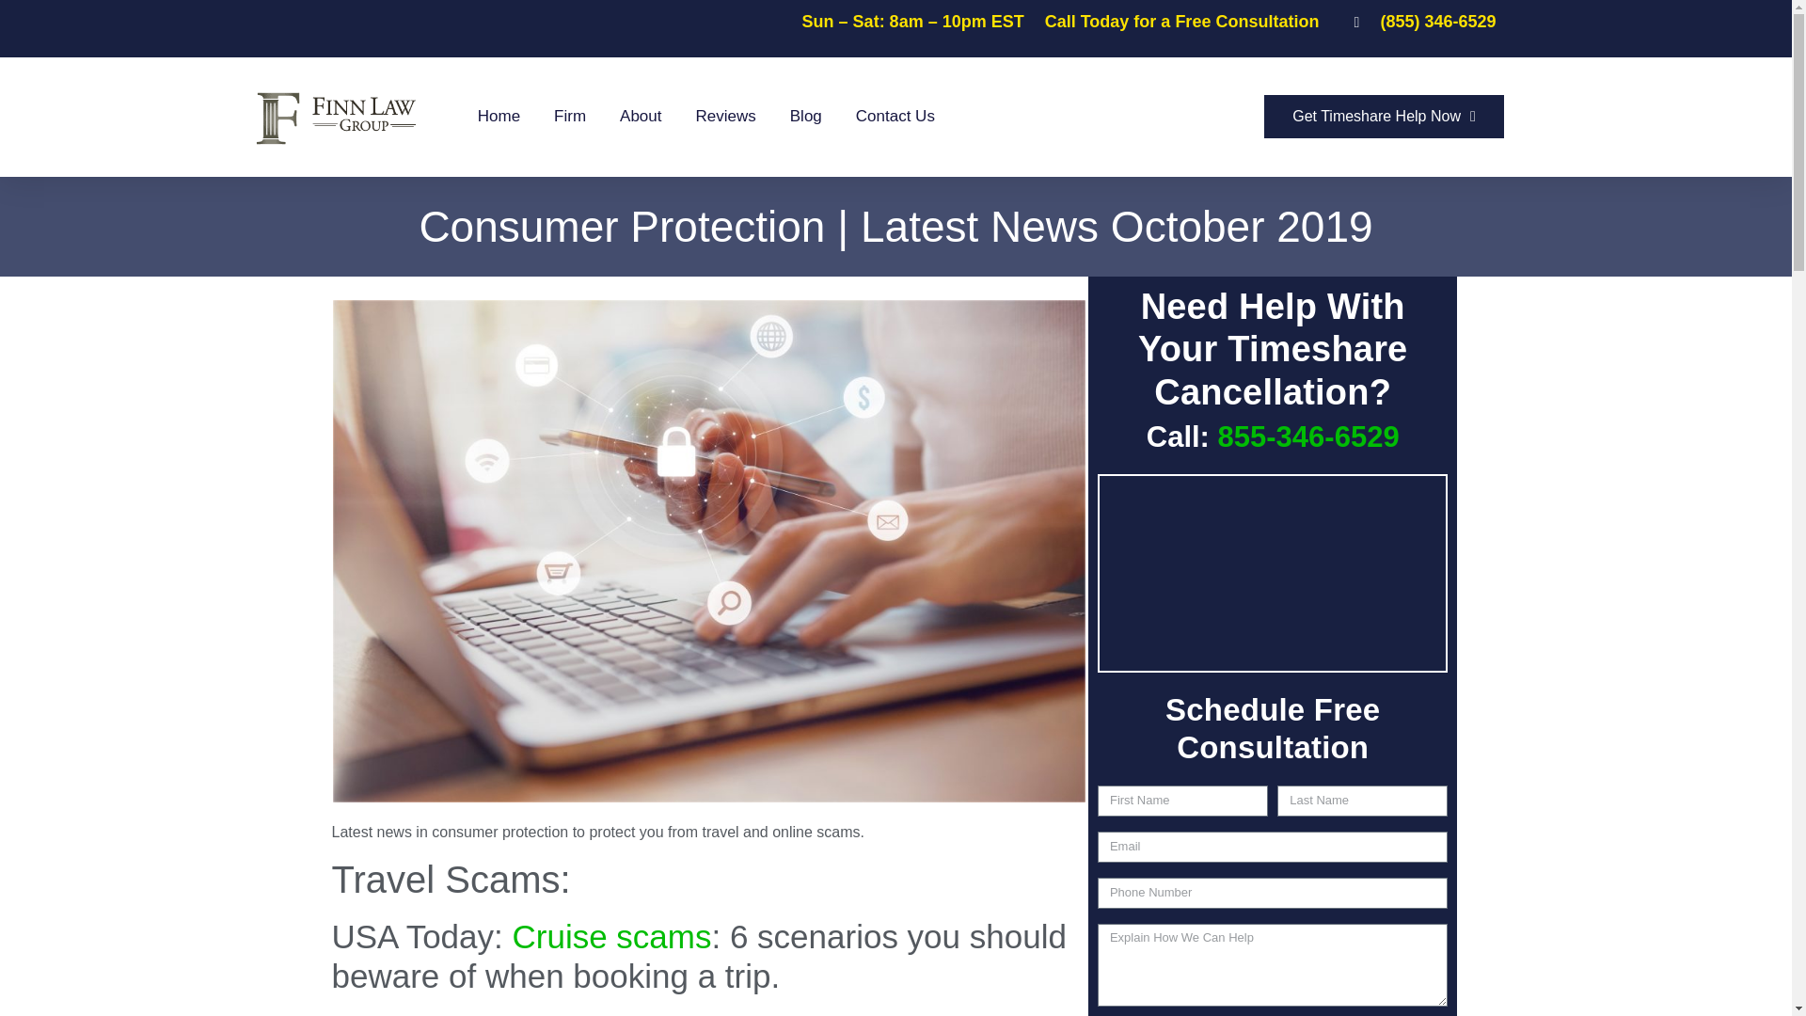  What do you see at coordinates (726, 117) in the screenshot?
I see `Reviews` at bounding box center [726, 117].